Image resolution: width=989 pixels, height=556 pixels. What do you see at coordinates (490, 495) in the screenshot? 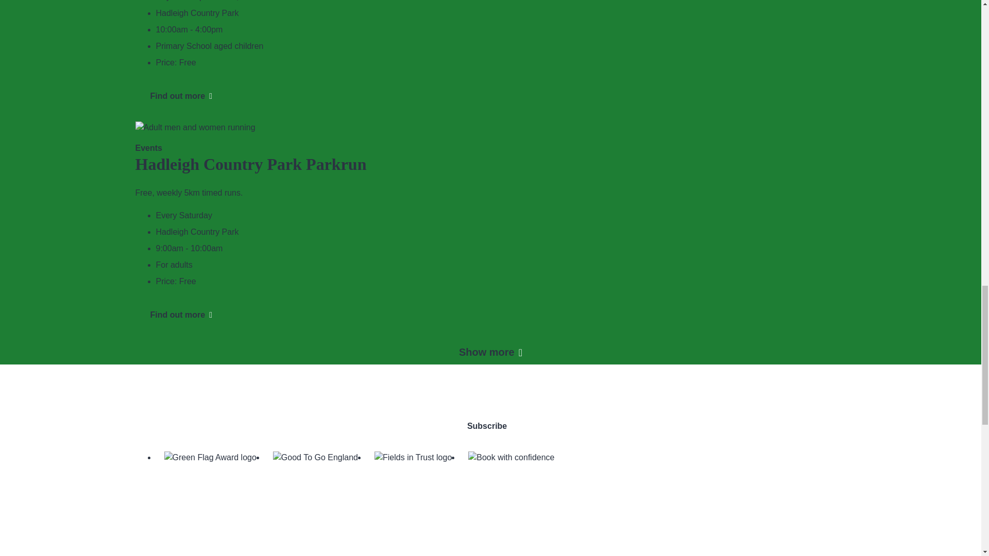
I see `Explore Essex` at bounding box center [490, 495].